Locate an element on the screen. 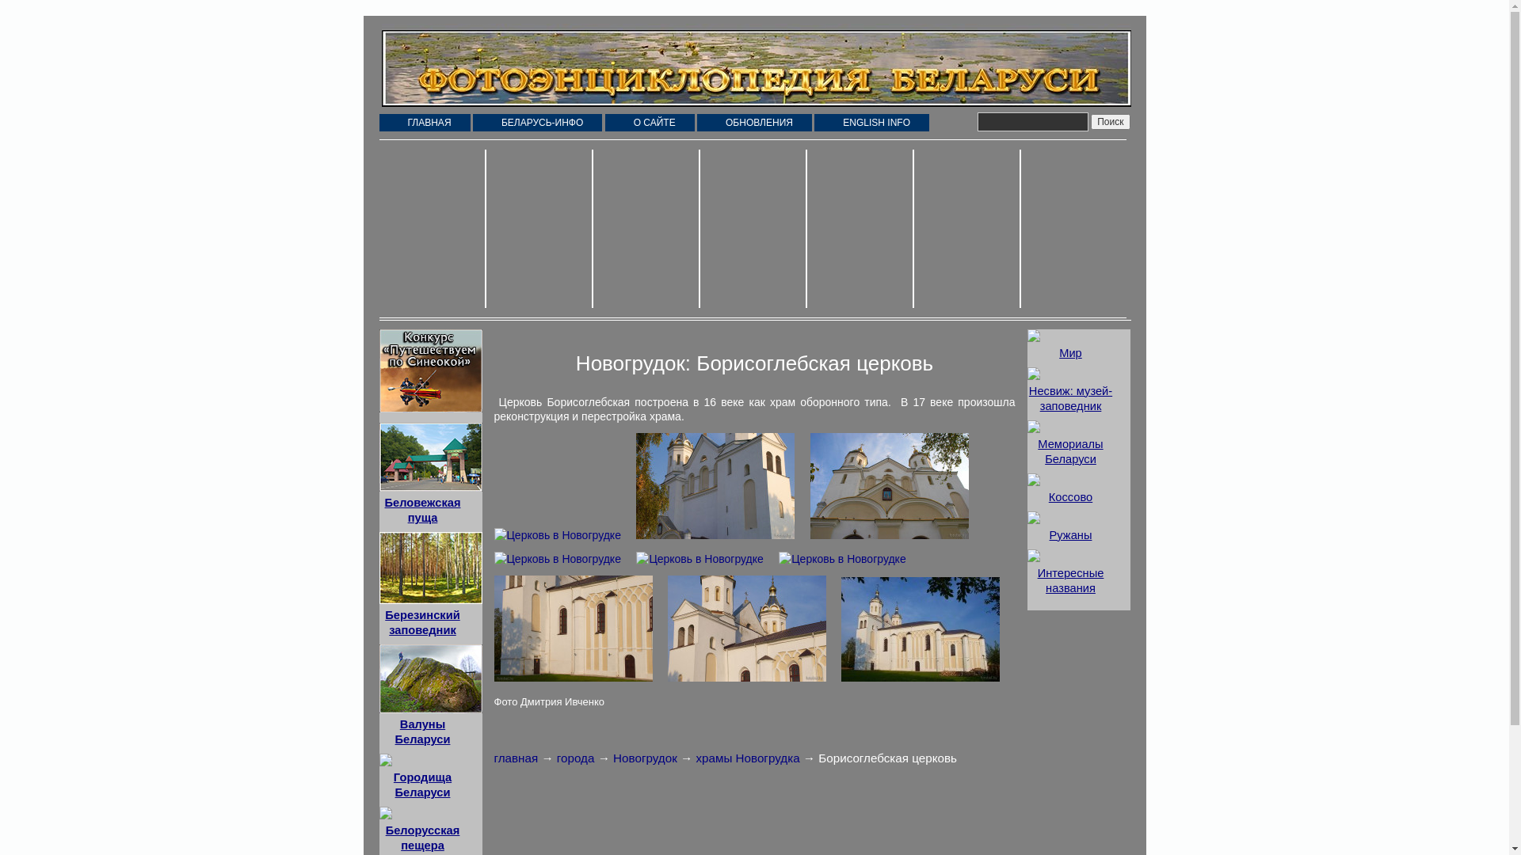 The image size is (1521, 855). arxitektura is located at coordinates (754, 229).